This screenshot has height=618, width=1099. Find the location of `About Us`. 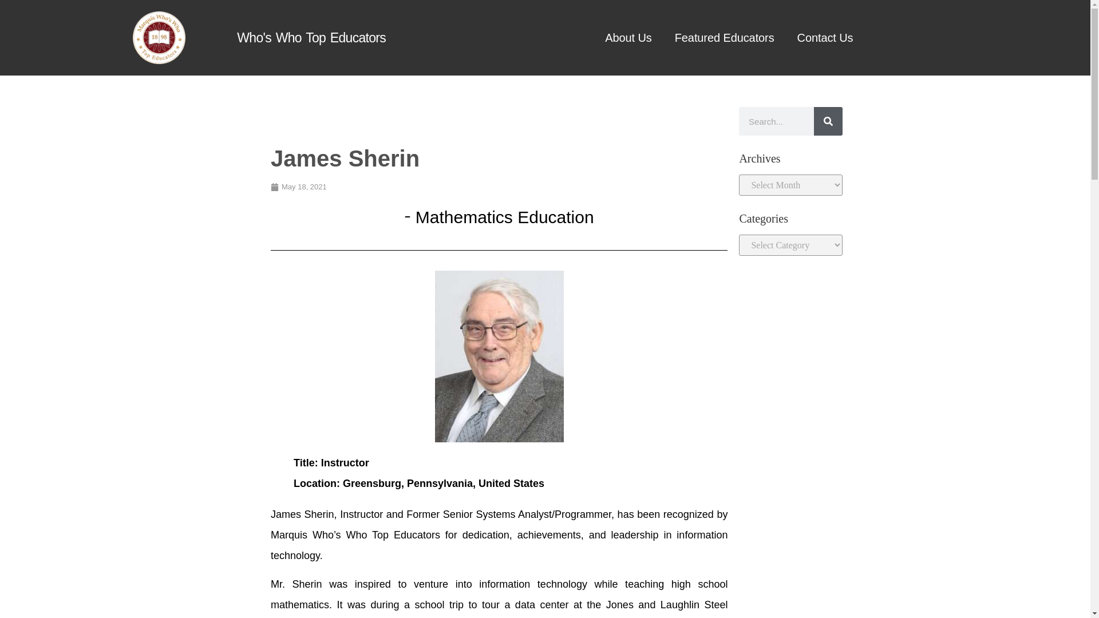

About Us is located at coordinates (627, 37).